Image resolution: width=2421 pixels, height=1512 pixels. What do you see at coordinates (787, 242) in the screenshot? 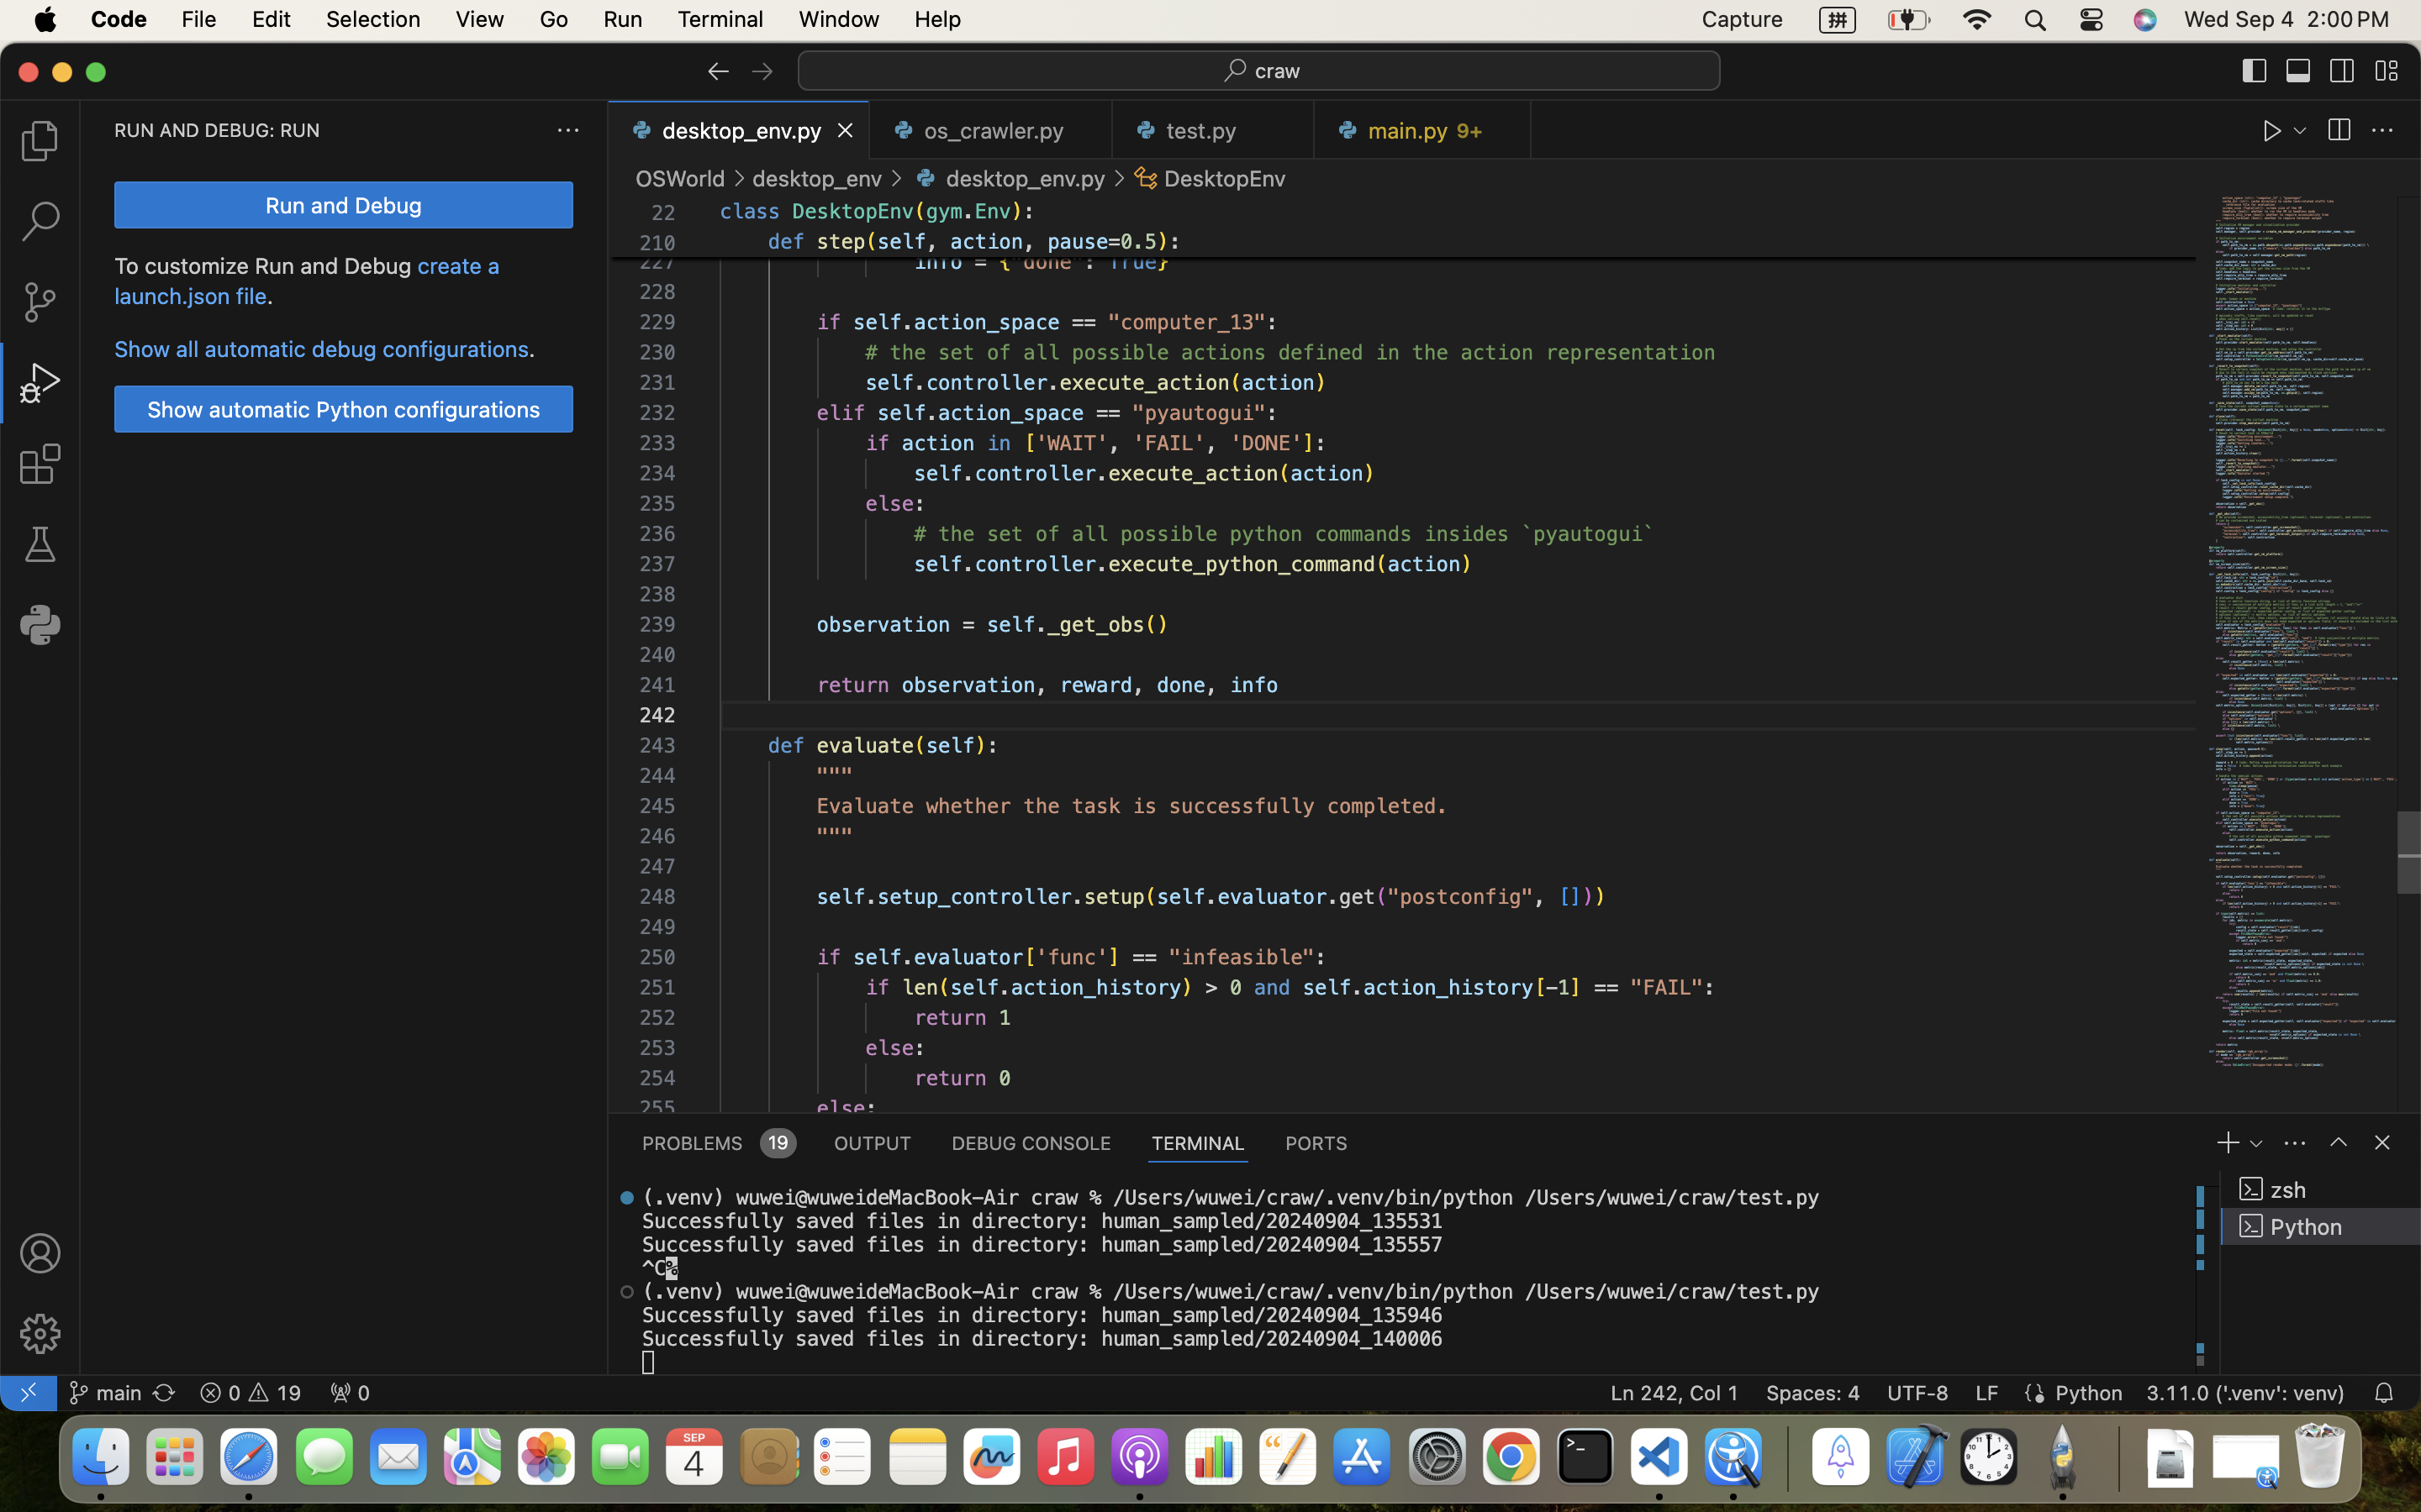
I see `def` at bounding box center [787, 242].